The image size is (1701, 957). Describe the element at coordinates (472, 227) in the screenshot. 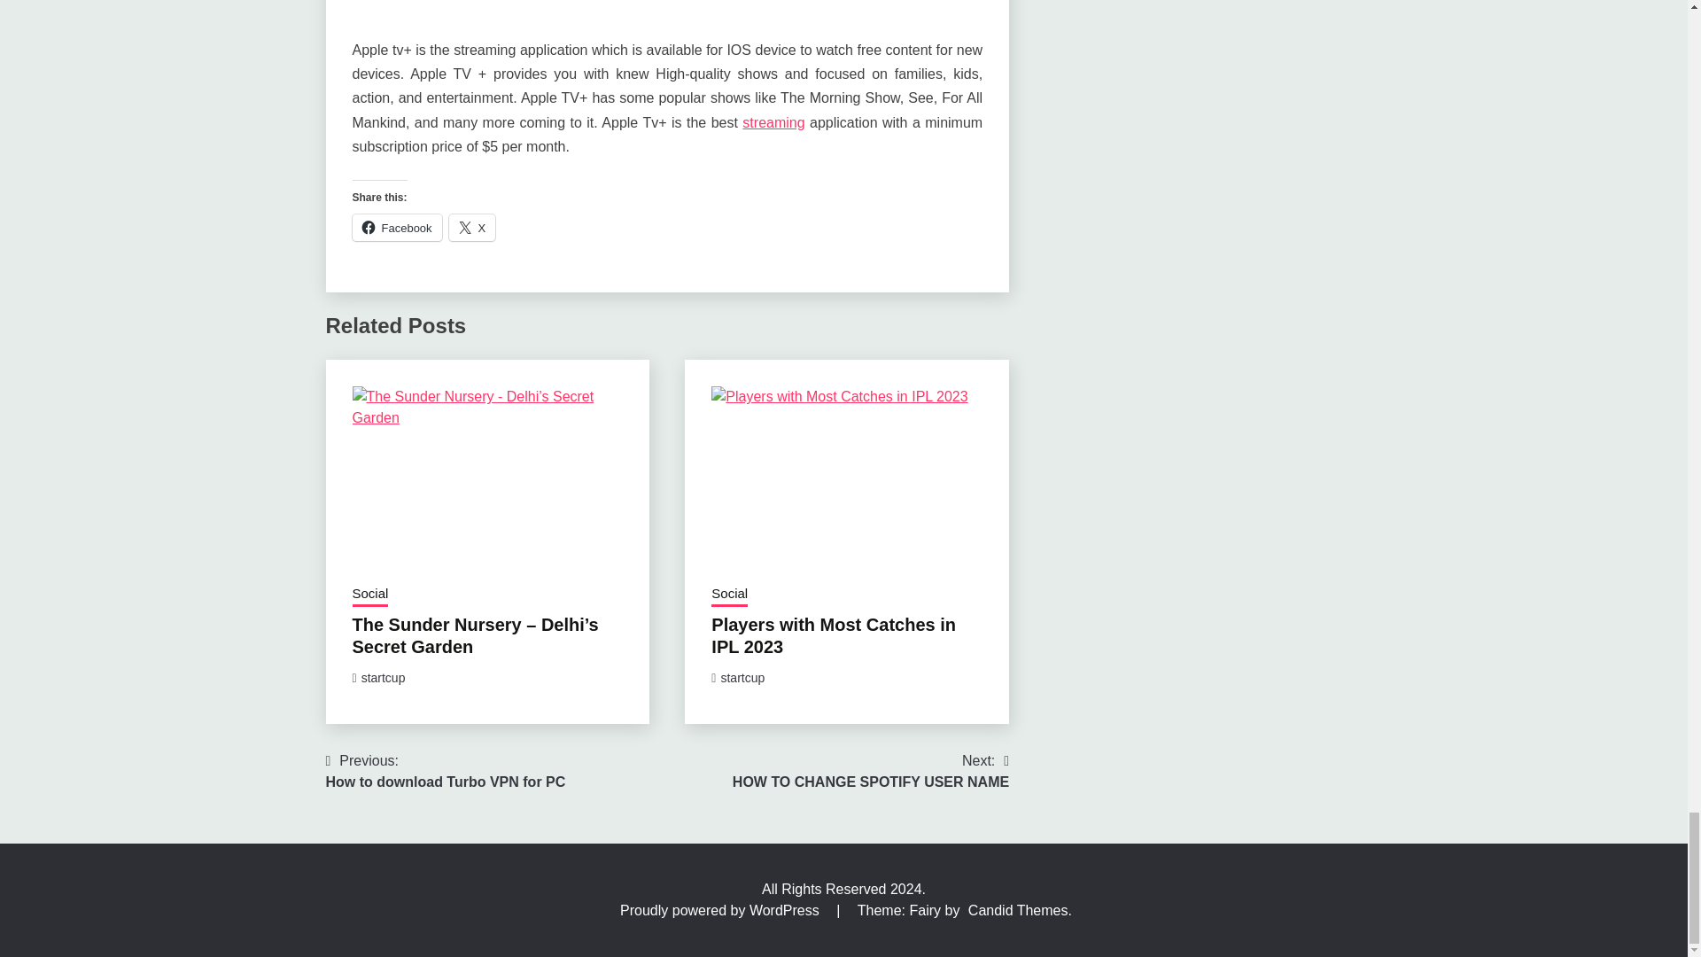

I see `Click to share on X` at that location.